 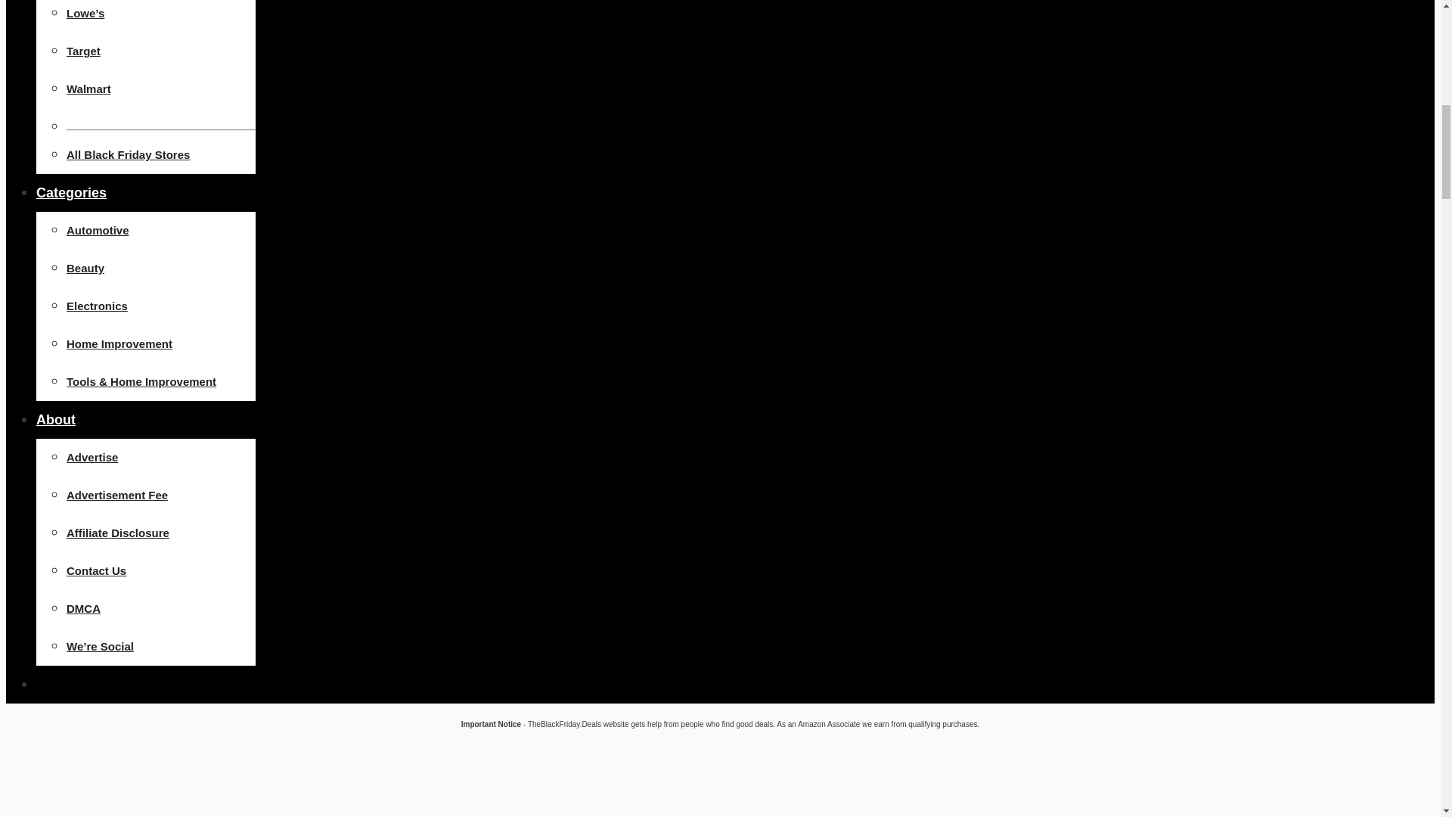 I want to click on Walmart, so click(x=89, y=89).